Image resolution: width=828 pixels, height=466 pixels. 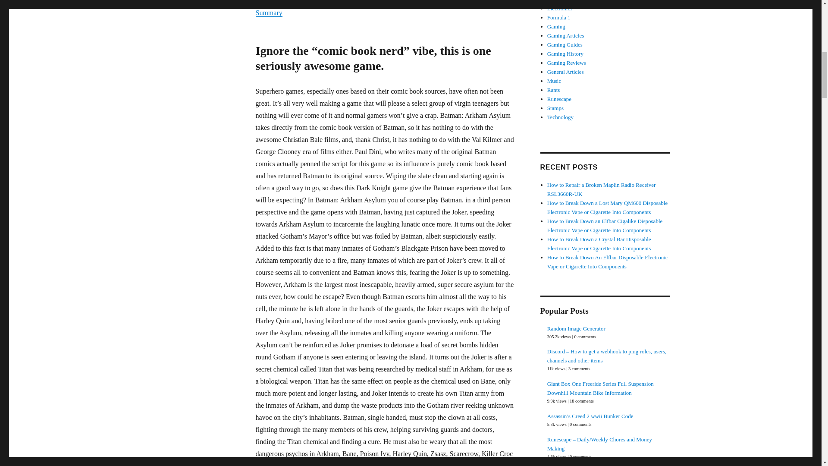 What do you see at coordinates (161, 1) in the screenshot?
I see `Gaming` at bounding box center [161, 1].